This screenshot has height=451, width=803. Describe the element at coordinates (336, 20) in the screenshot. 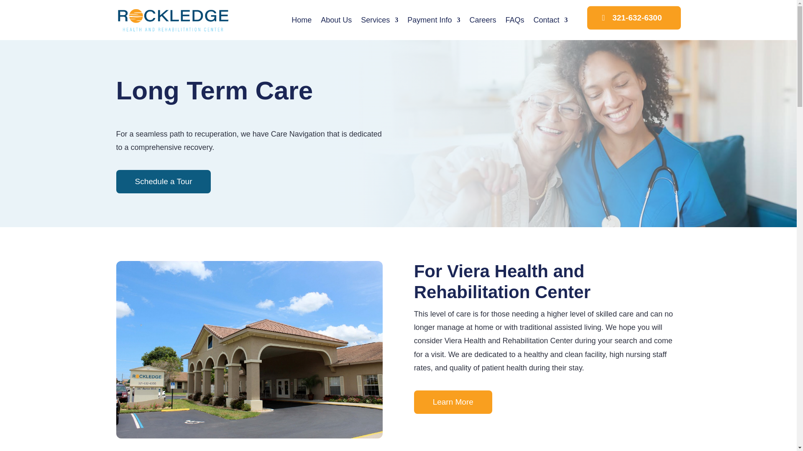

I see `About Us` at that location.